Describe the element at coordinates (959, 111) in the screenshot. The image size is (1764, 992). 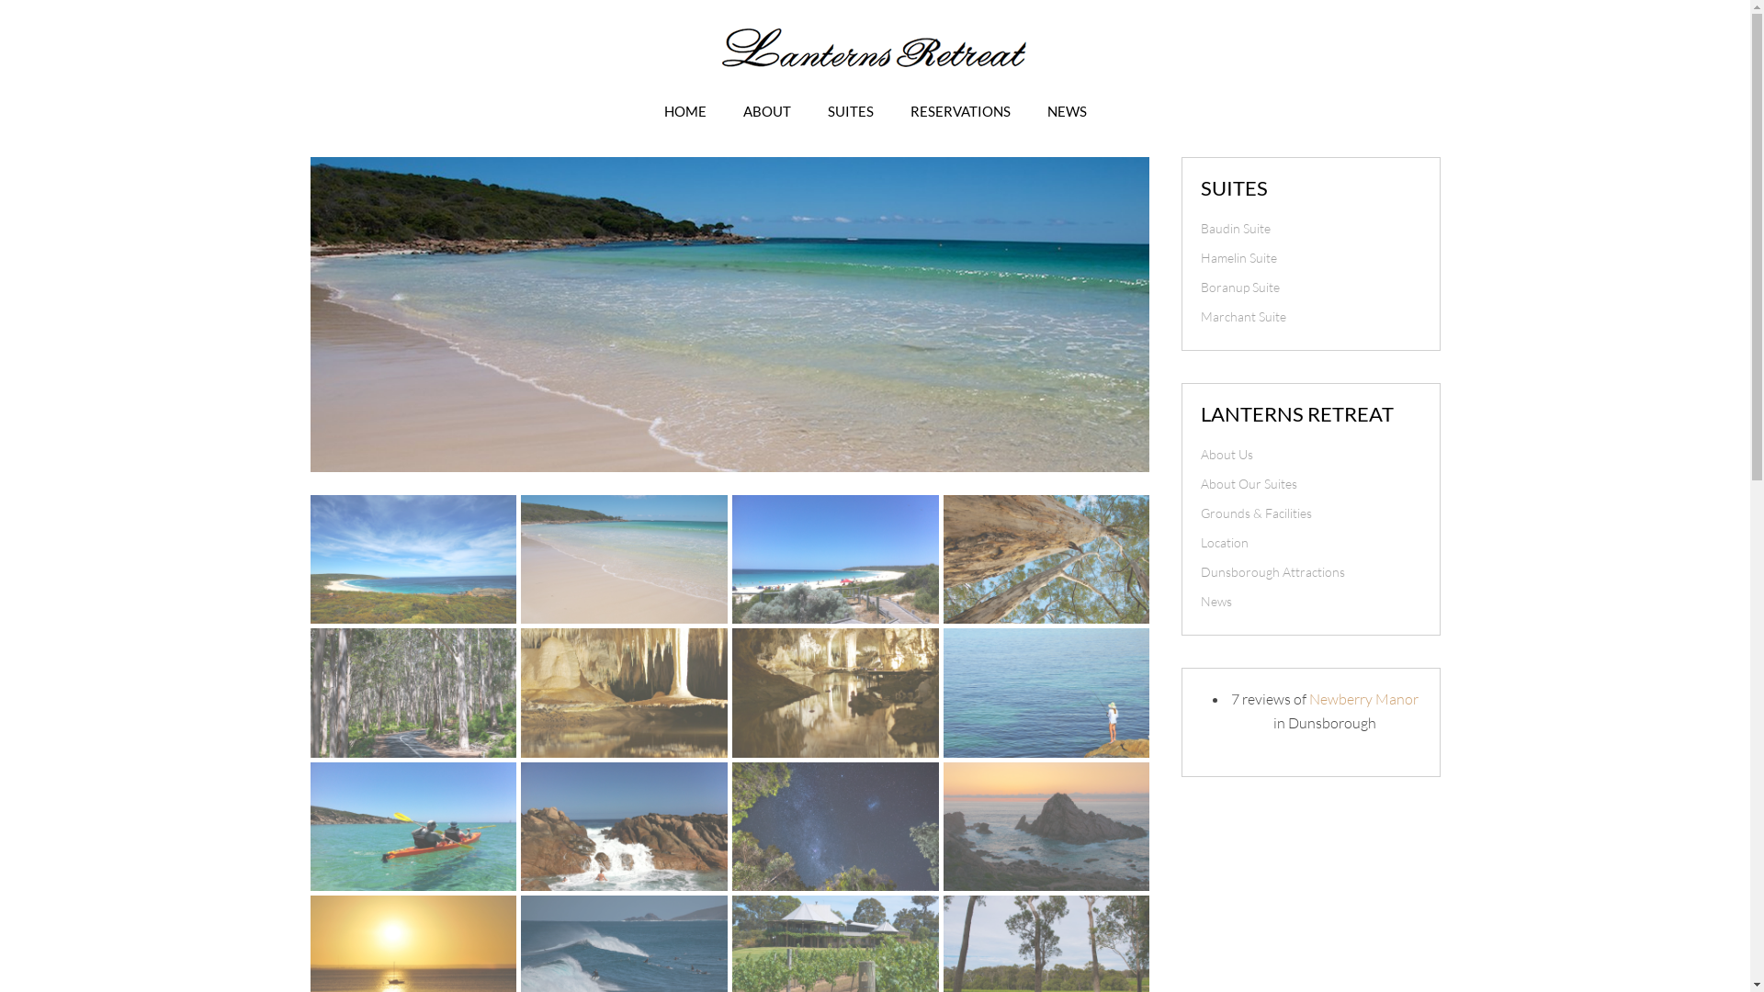
I see `RESERVATIONS` at that location.